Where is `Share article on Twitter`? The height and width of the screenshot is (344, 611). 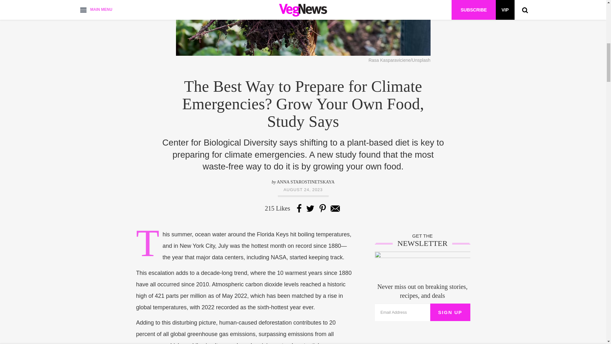
Share article on Twitter is located at coordinates (310, 208).